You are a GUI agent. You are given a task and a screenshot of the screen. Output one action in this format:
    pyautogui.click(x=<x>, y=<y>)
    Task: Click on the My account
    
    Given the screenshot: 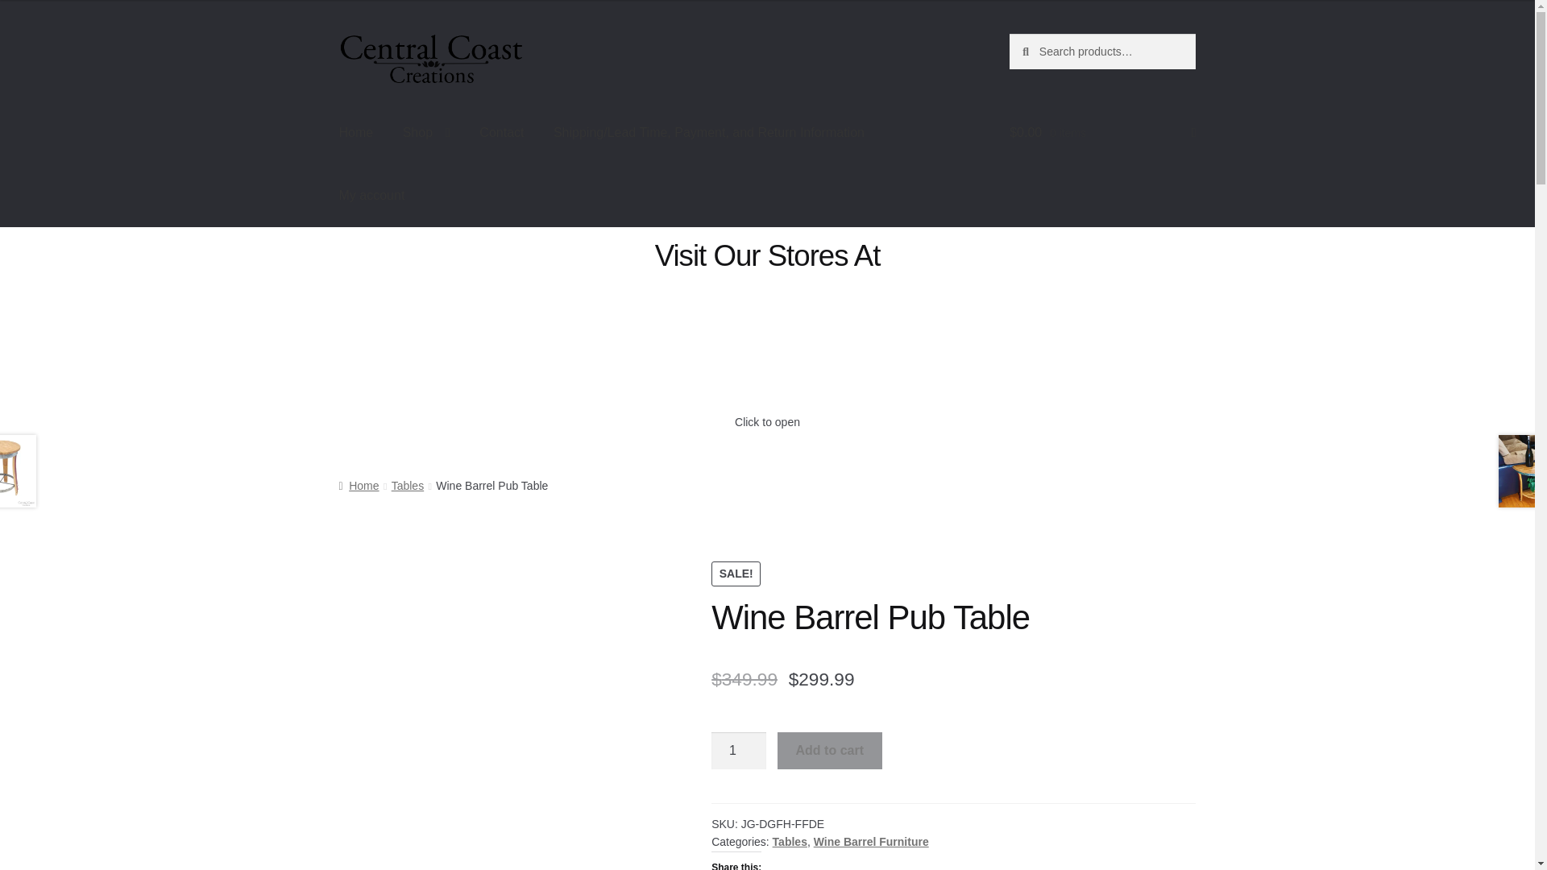 What is the action you would take?
    pyautogui.click(x=372, y=195)
    